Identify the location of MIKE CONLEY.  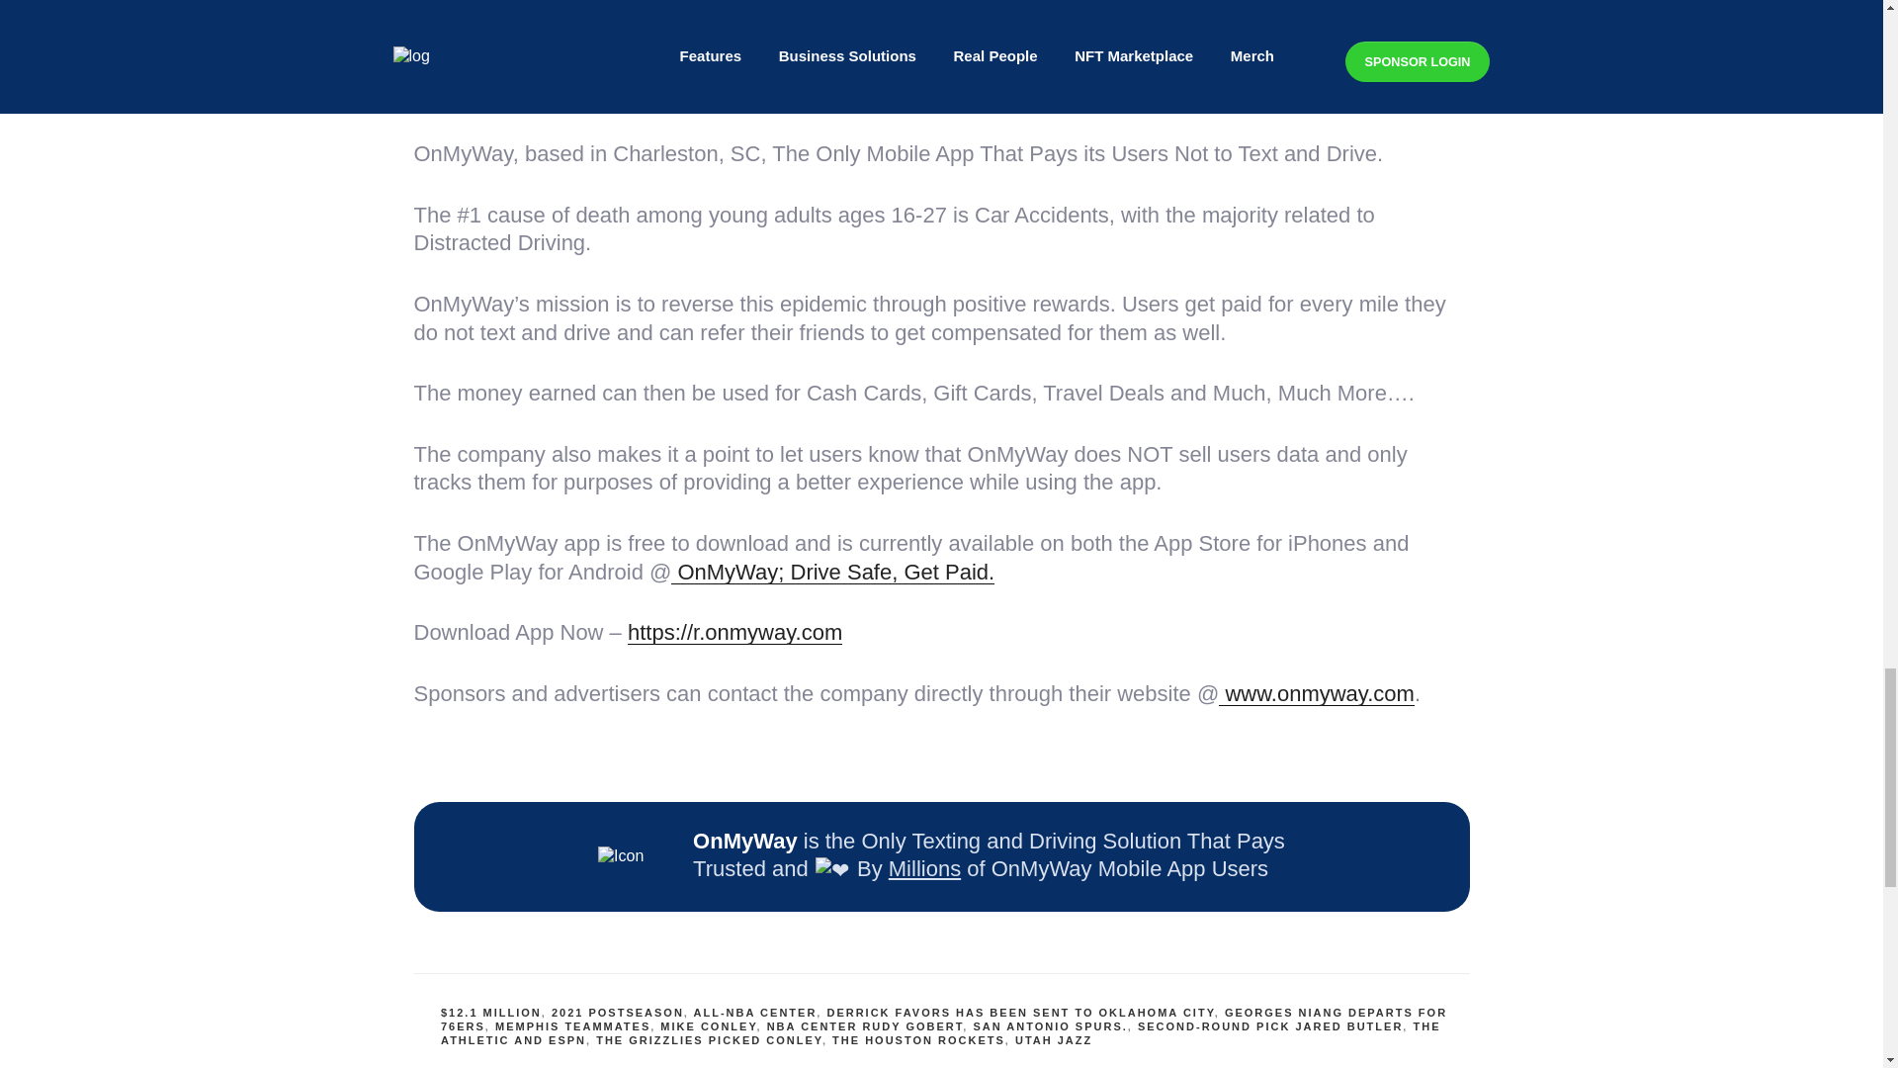
(708, 1026).